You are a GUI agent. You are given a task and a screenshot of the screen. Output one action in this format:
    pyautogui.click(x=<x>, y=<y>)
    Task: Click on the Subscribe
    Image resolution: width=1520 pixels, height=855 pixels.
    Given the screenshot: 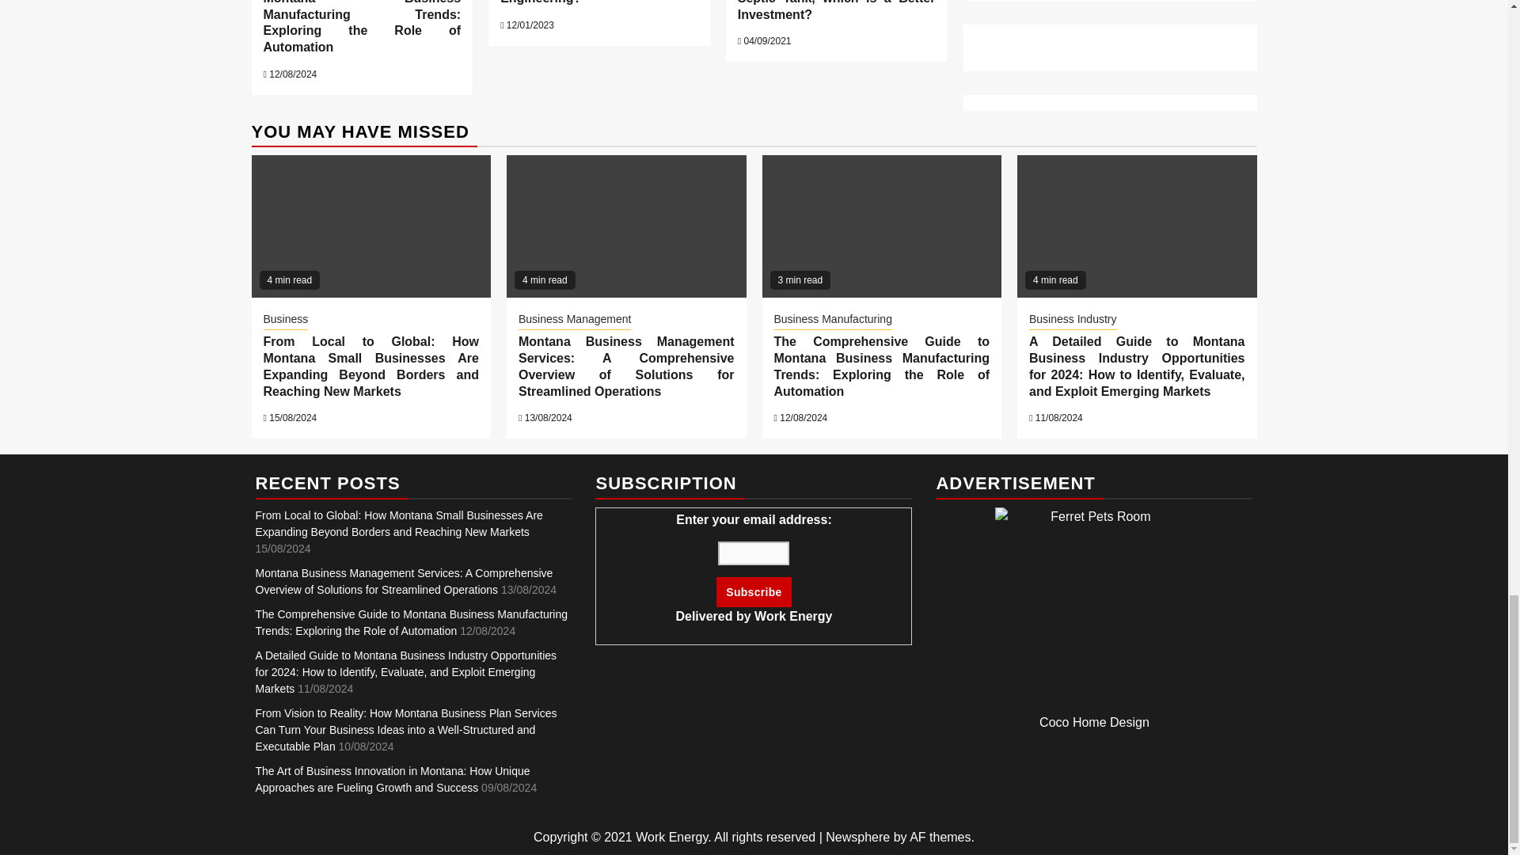 What is the action you would take?
    pyautogui.click(x=753, y=592)
    